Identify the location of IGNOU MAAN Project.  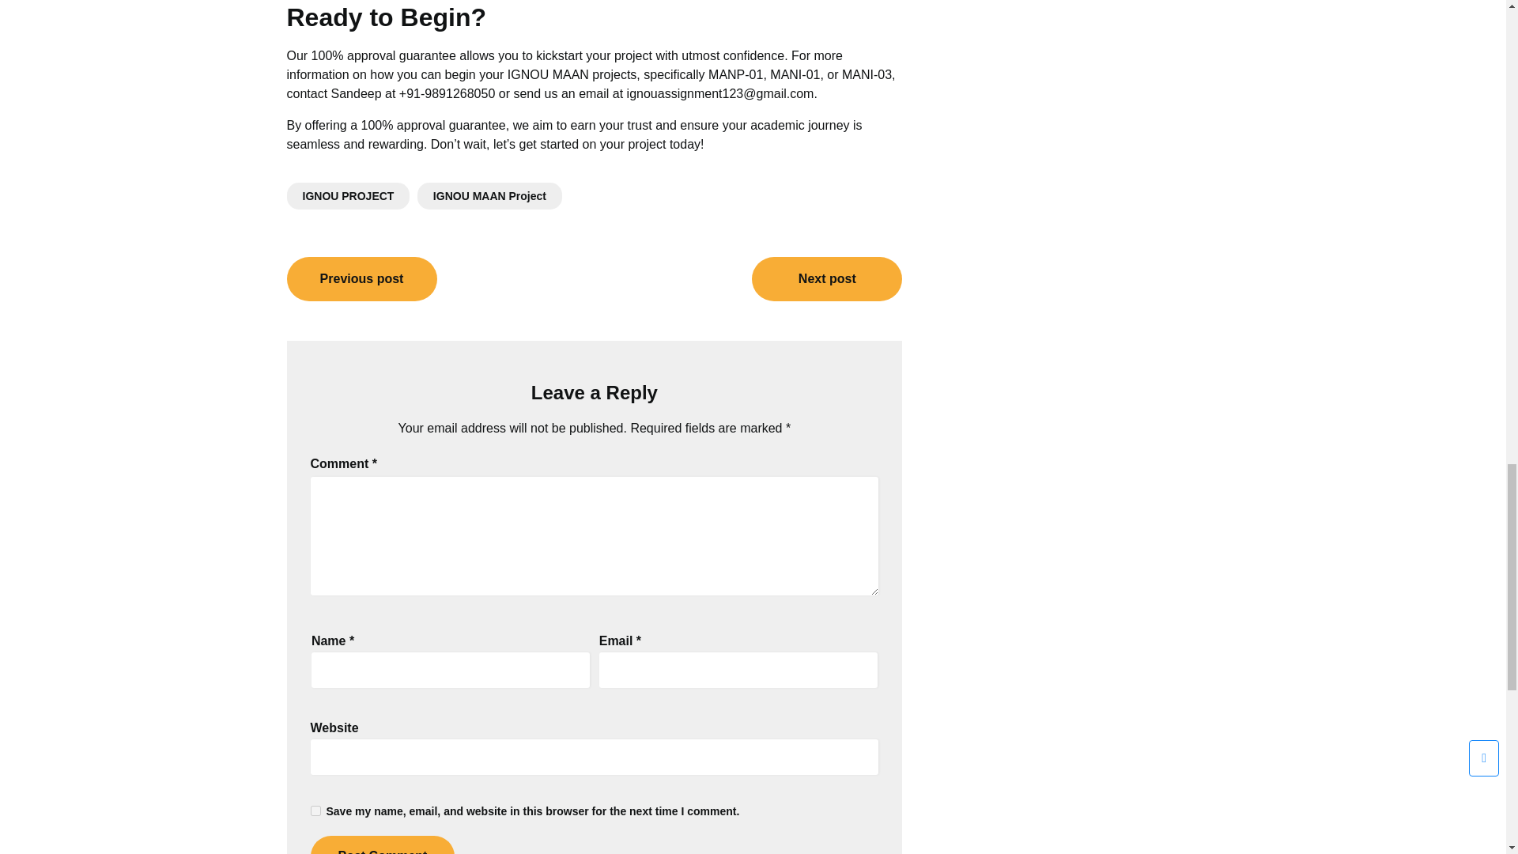
(489, 196).